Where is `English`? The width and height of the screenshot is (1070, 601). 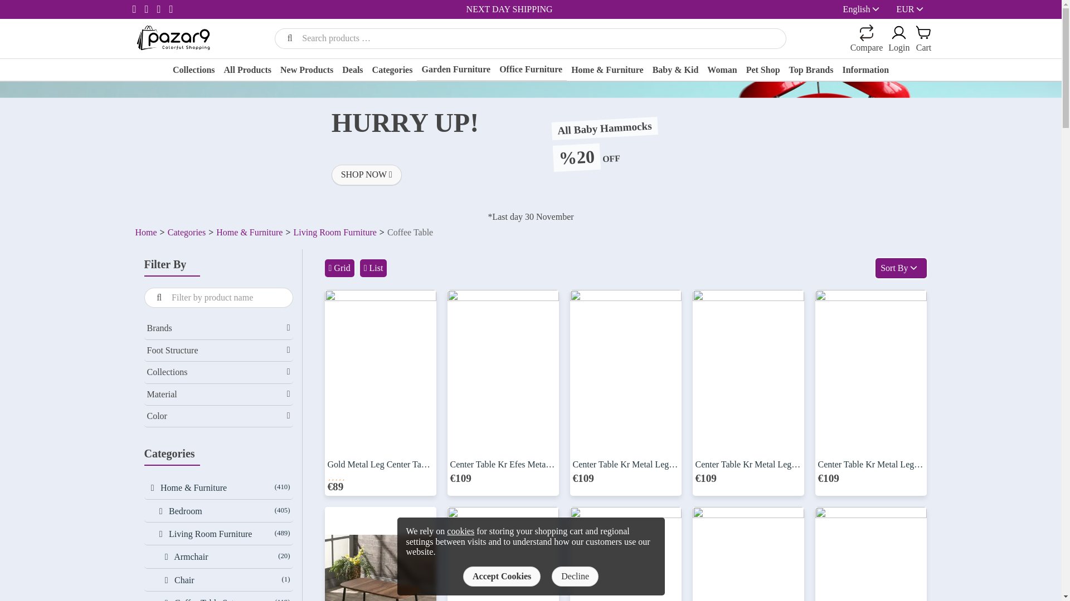
English is located at coordinates (865, 9).